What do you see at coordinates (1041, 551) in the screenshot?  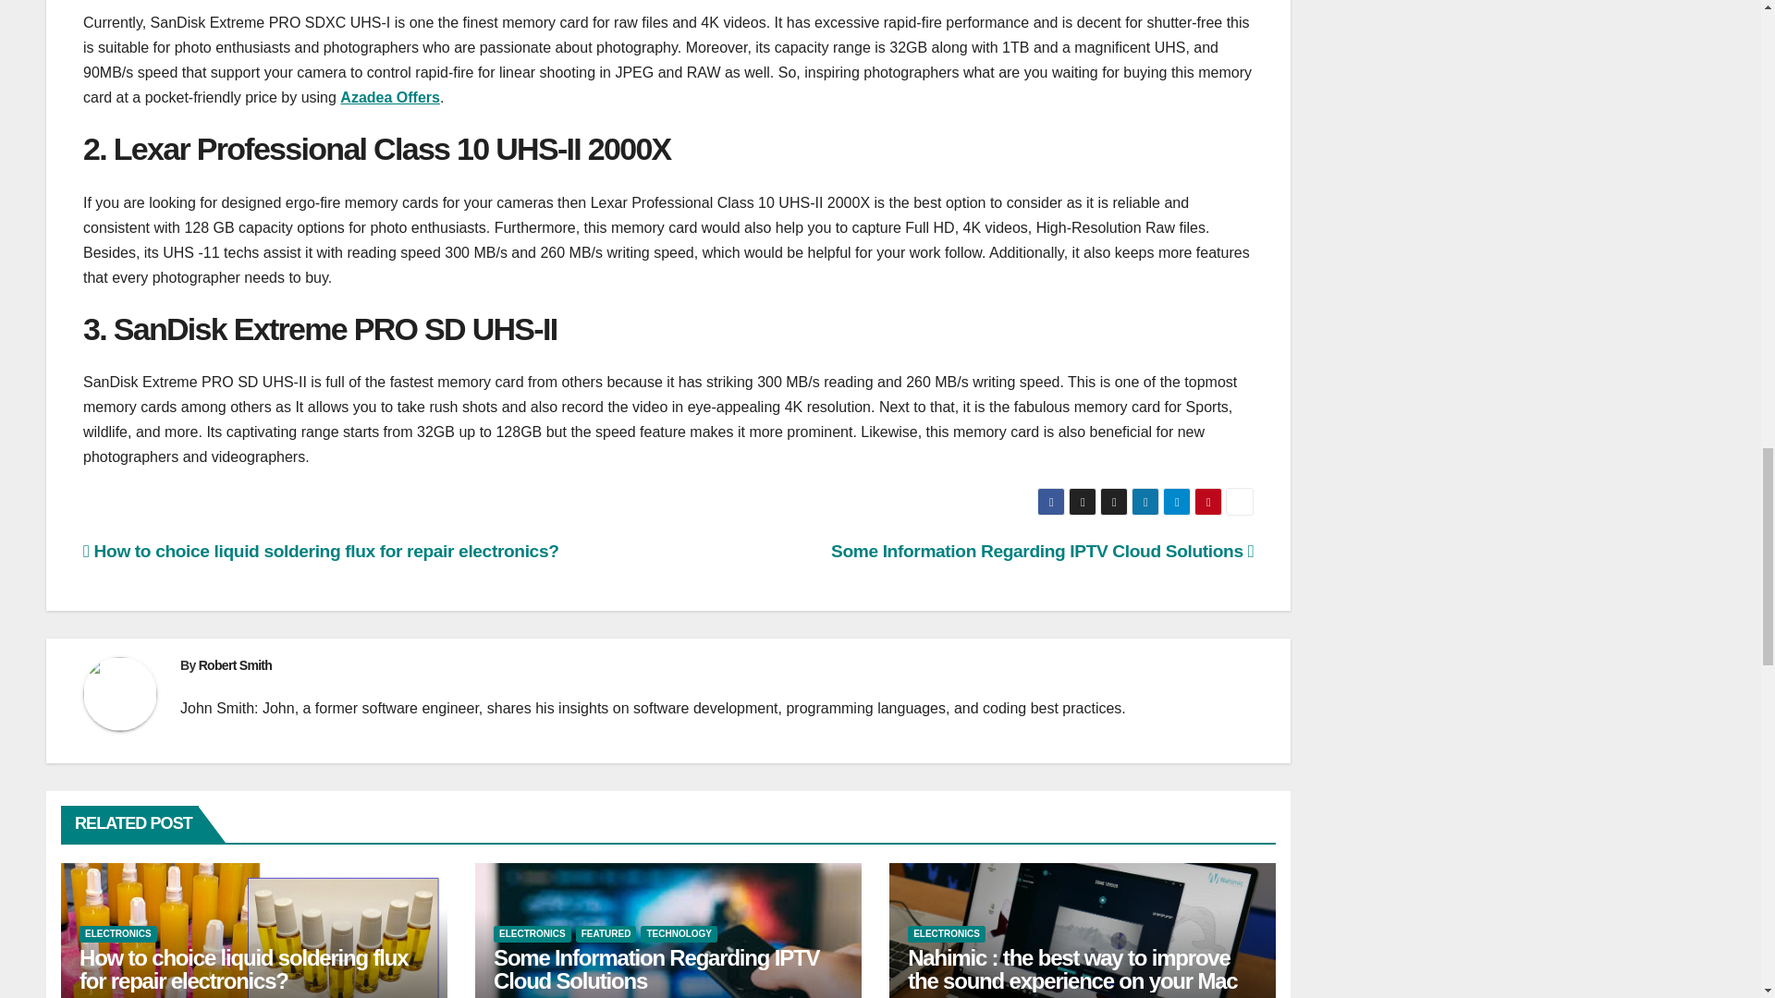 I see `Some Information Regarding IPTV Cloud Solutions` at bounding box center [1041, 551].